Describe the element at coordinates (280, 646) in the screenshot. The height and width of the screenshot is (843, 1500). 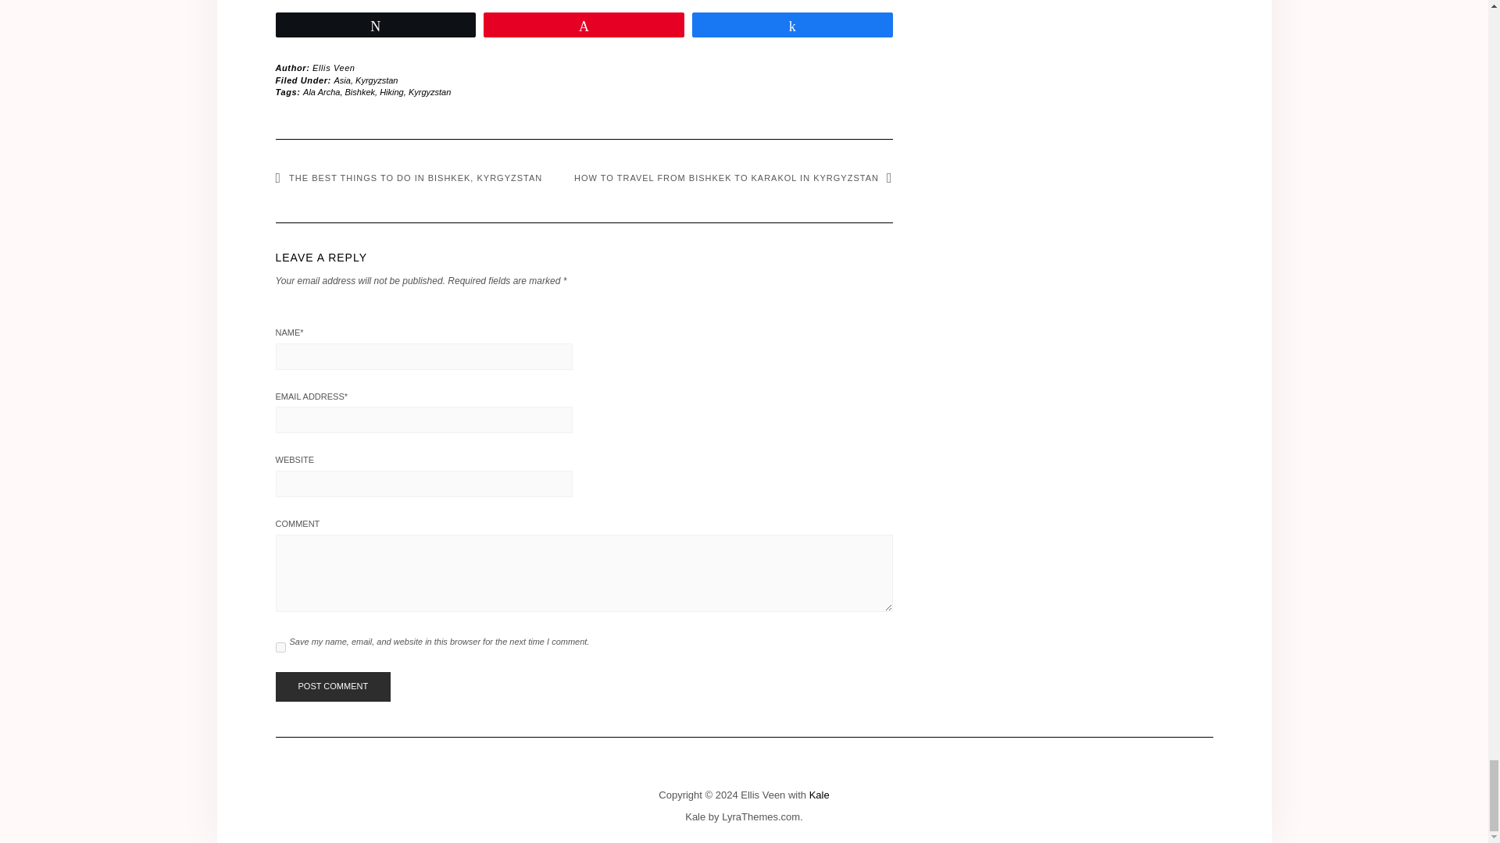
I see `yes` at that location.